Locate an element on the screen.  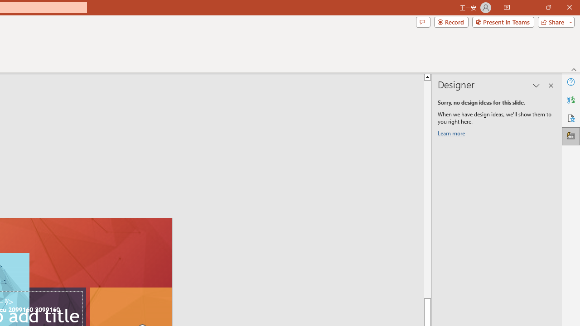
Accessibility is located at coordinates (571, 118).